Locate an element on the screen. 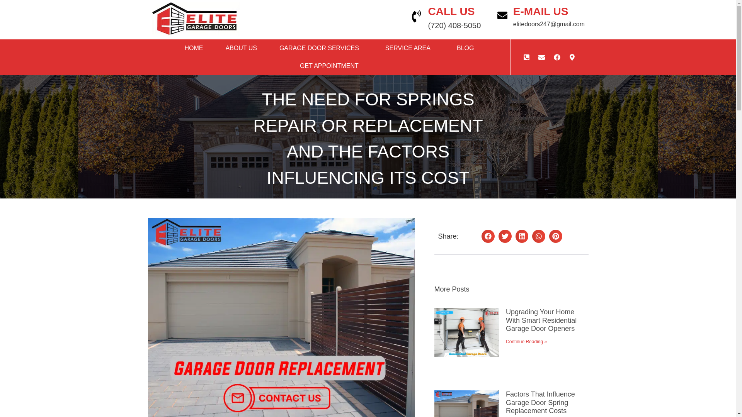  ABOUT US is located at coordinates (241, 48).